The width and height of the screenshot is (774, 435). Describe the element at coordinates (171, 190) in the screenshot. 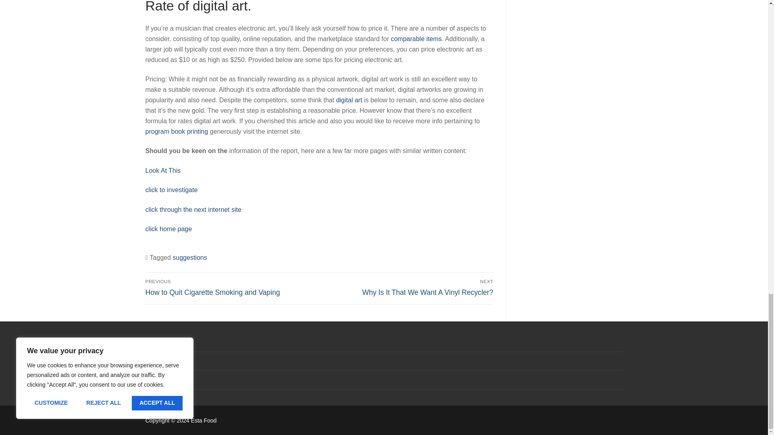

I see `suggestions` at that location.